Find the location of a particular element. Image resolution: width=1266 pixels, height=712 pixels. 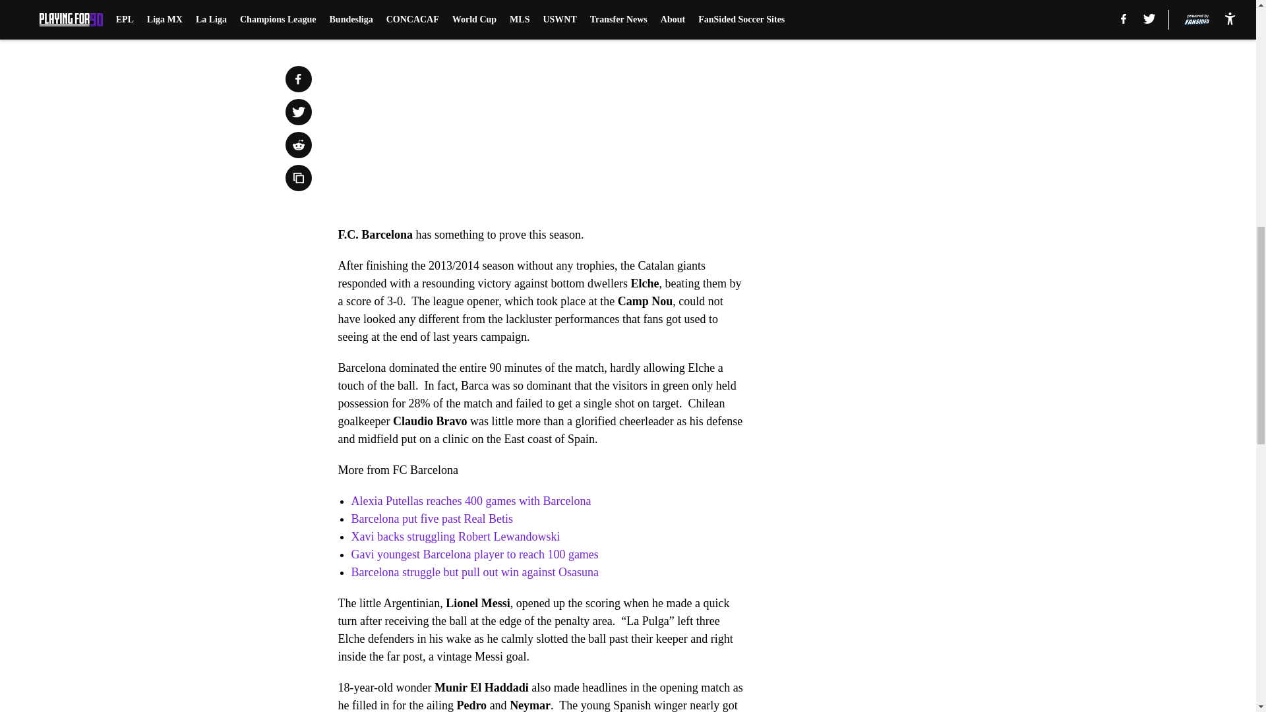

Barcelona struggle but pull out win against Osasuna is located at coordinates (473, 572).